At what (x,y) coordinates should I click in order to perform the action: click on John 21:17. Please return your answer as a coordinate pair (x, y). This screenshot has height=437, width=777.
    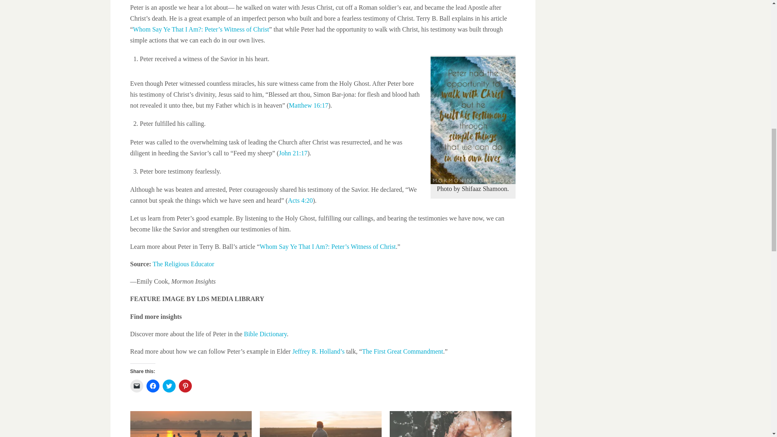
    Looking at the image, I should click on (293, 153).